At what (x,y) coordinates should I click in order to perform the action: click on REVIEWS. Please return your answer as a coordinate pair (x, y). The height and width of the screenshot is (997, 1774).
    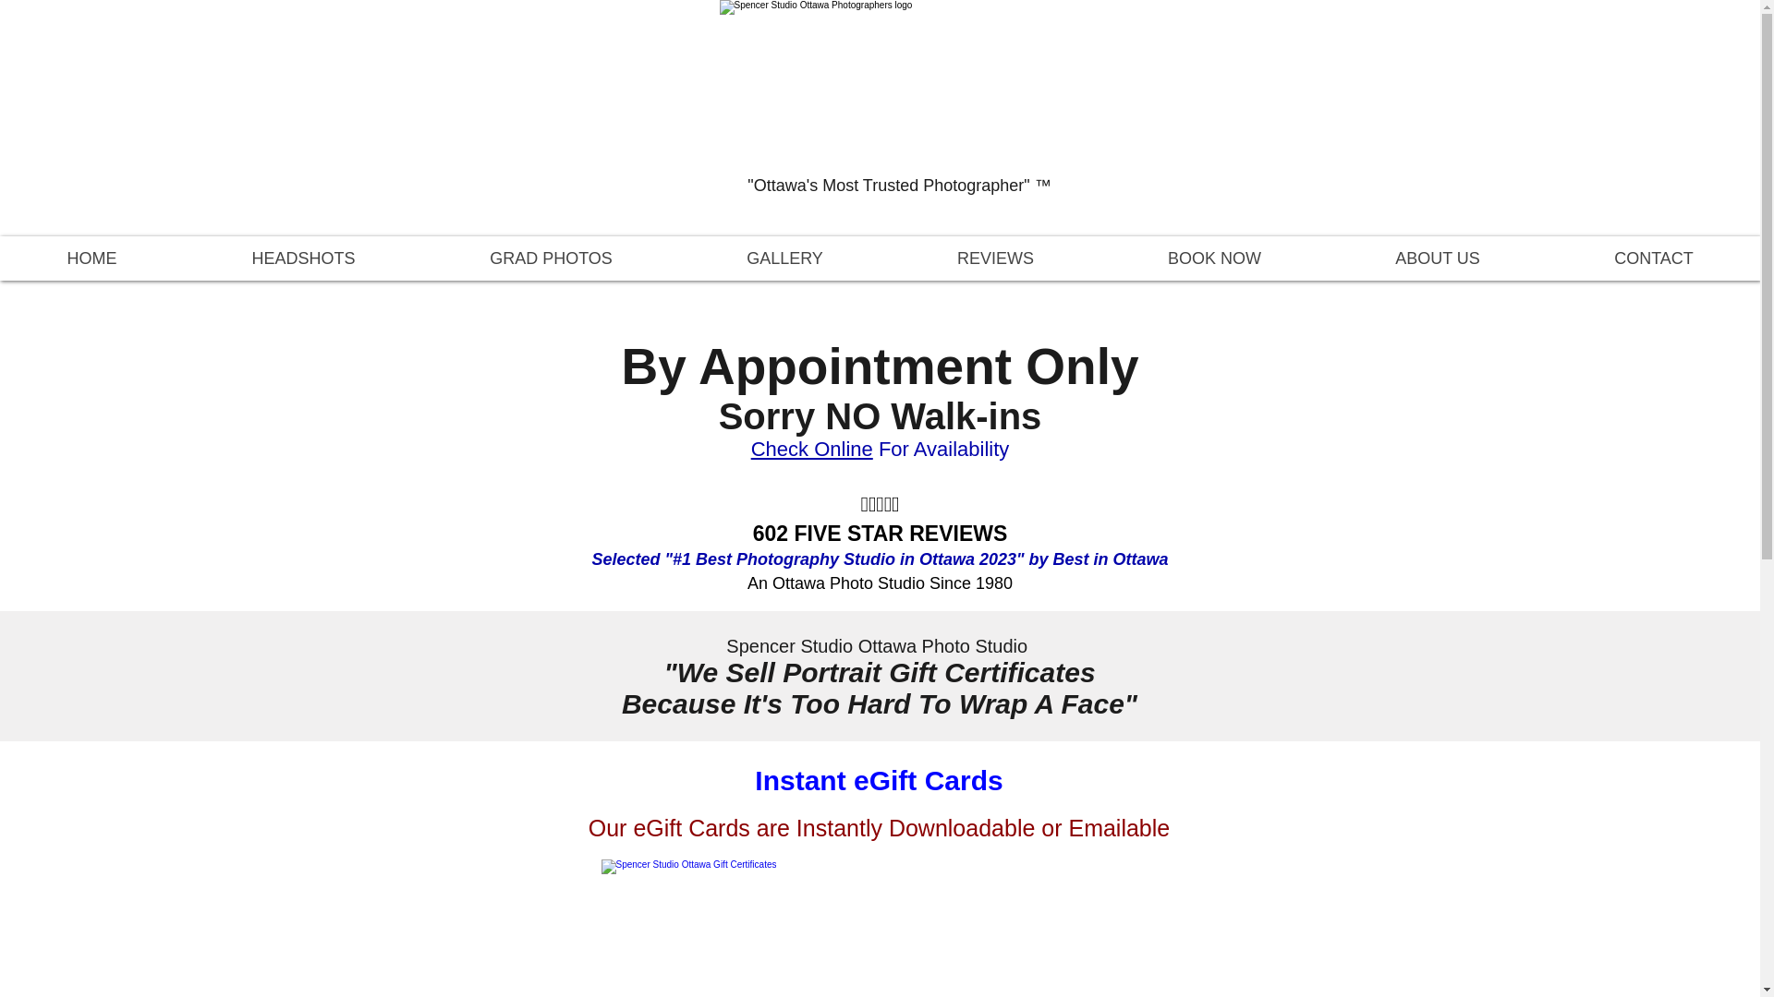
    Looking at the image, I should click on (994, 258).